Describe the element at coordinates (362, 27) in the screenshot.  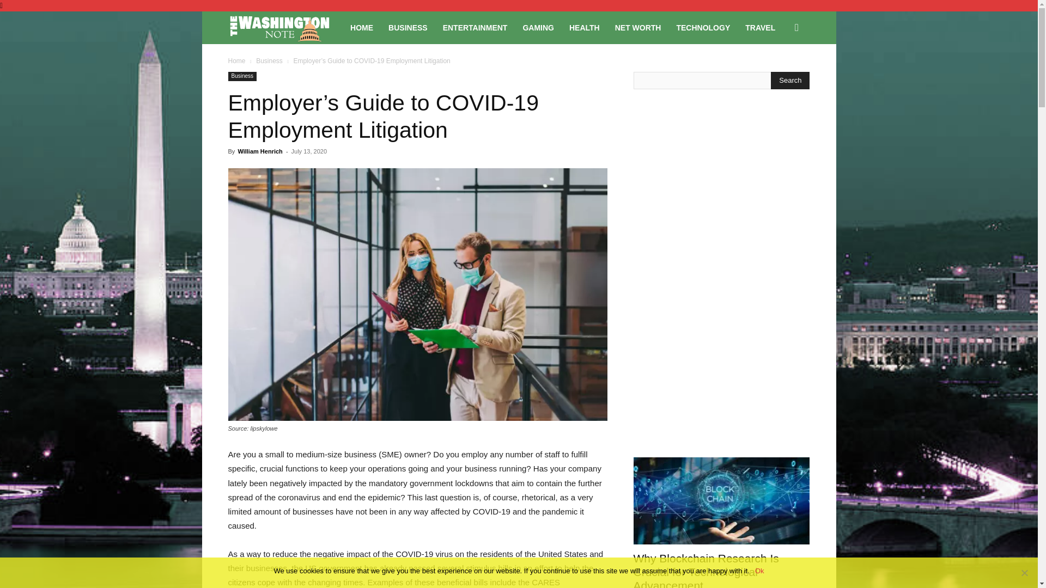
I see `HOME` at that location.